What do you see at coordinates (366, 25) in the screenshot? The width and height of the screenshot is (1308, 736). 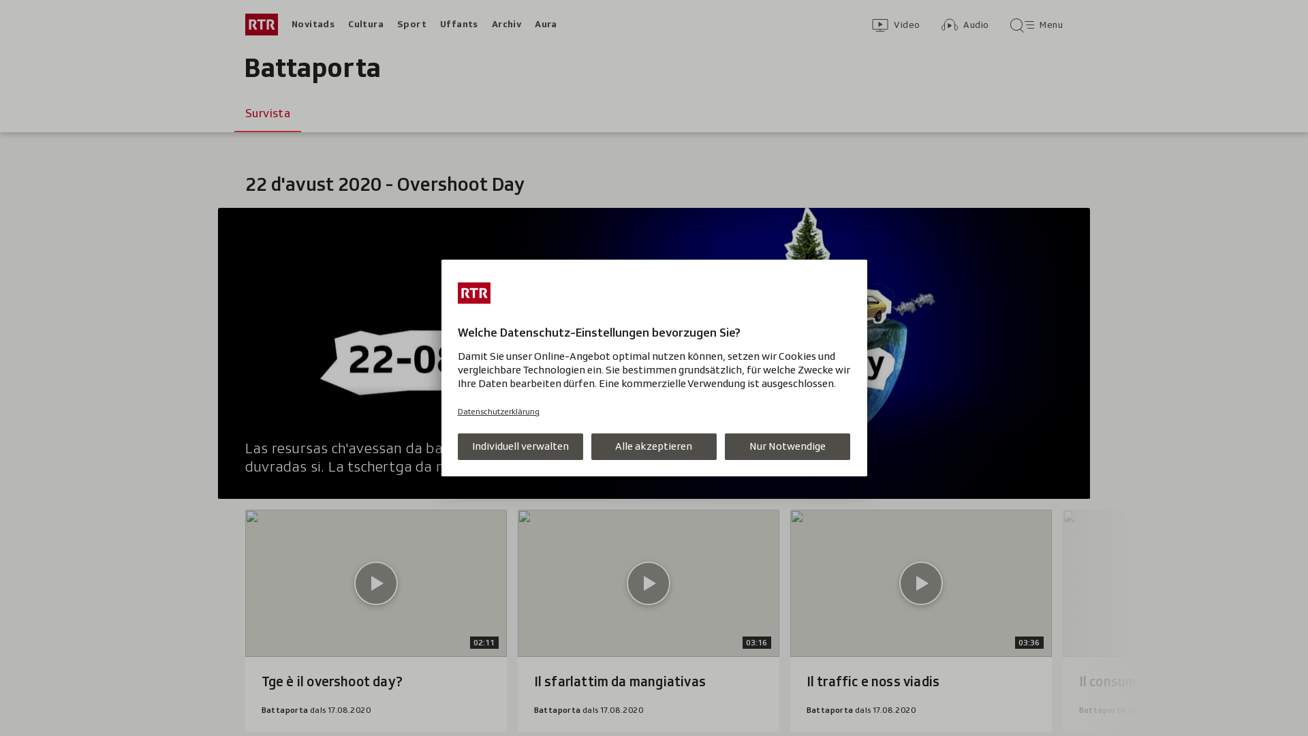 I see `Cultura` at bounding box center [366, 25].